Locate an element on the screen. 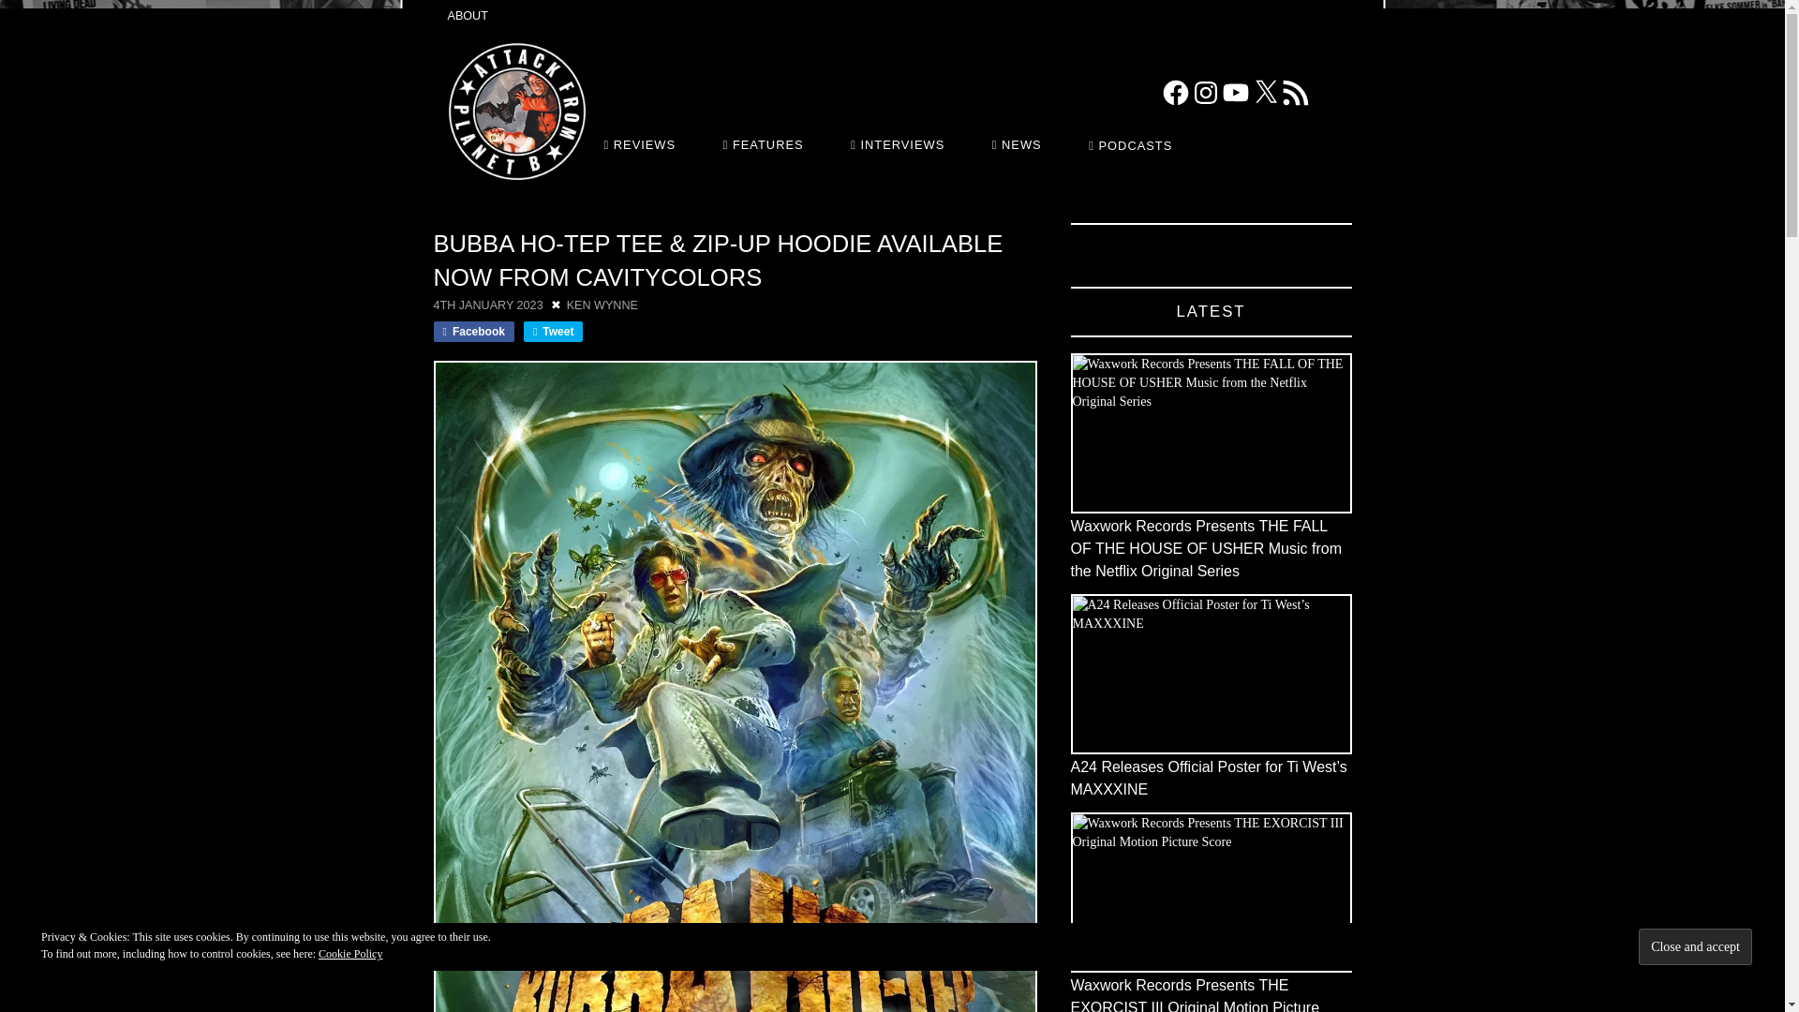 This screenshot has height=1012, width=1799. Fantasy is located at coordinates (476, 215).